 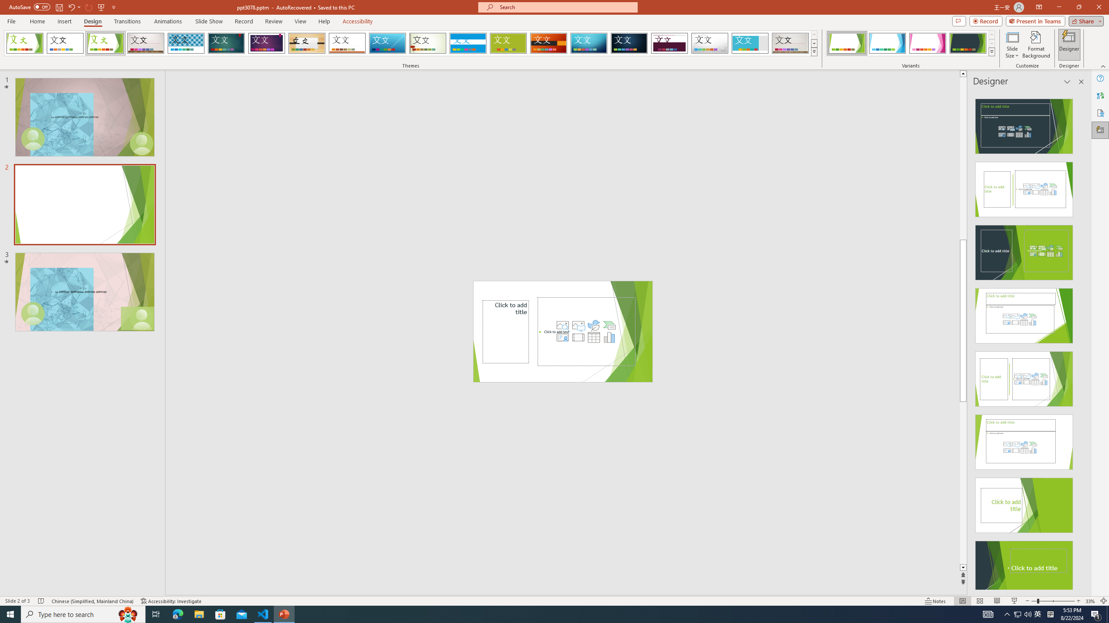 What do you see at coordinates (1024, 566) in the screenshot?
I see `Design Idea` at bounding box center [1024, 566].